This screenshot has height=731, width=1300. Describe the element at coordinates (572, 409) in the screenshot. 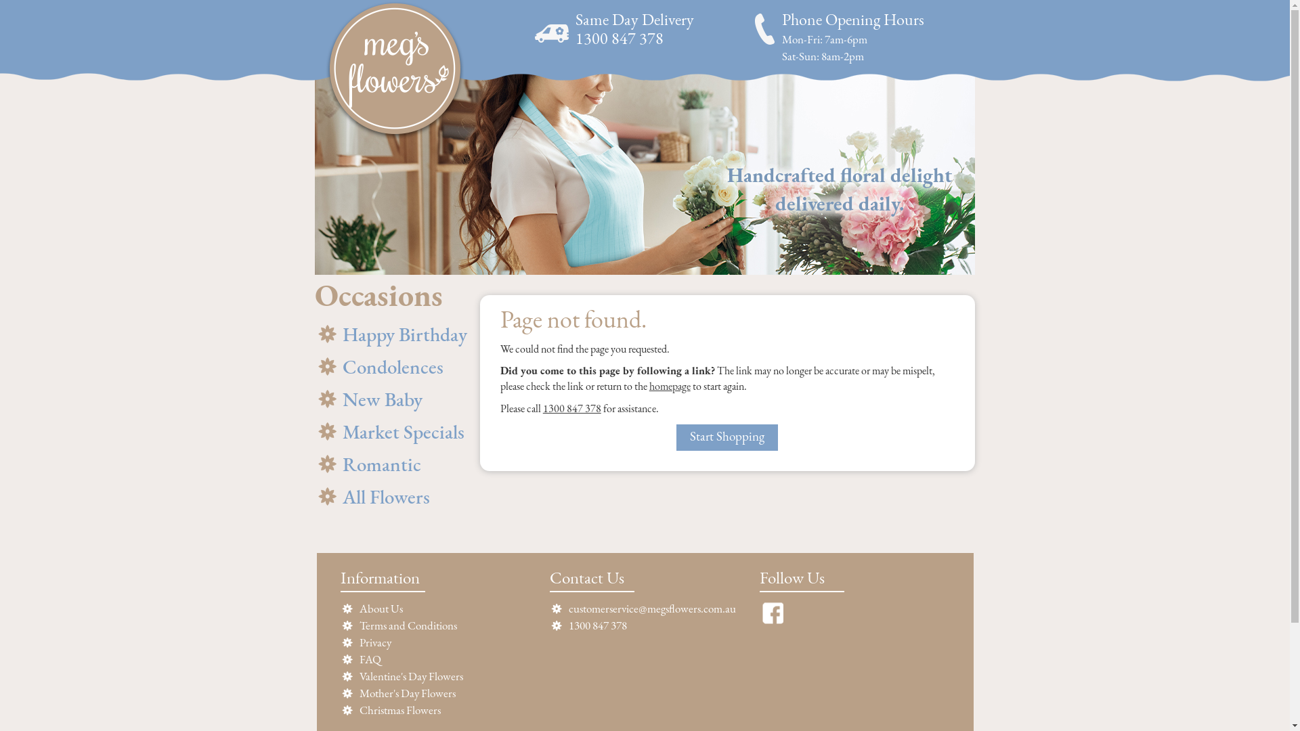

I see `1300 847 378` at that location.